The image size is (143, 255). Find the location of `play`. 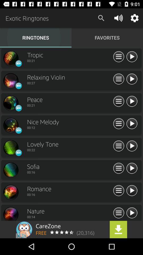

play is located at coordinates (132, 124).